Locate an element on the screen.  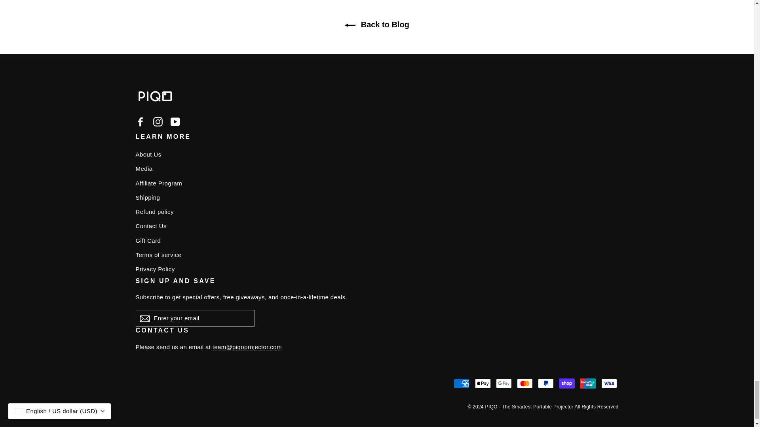
Google Pay is located at coordinates (503, 384).